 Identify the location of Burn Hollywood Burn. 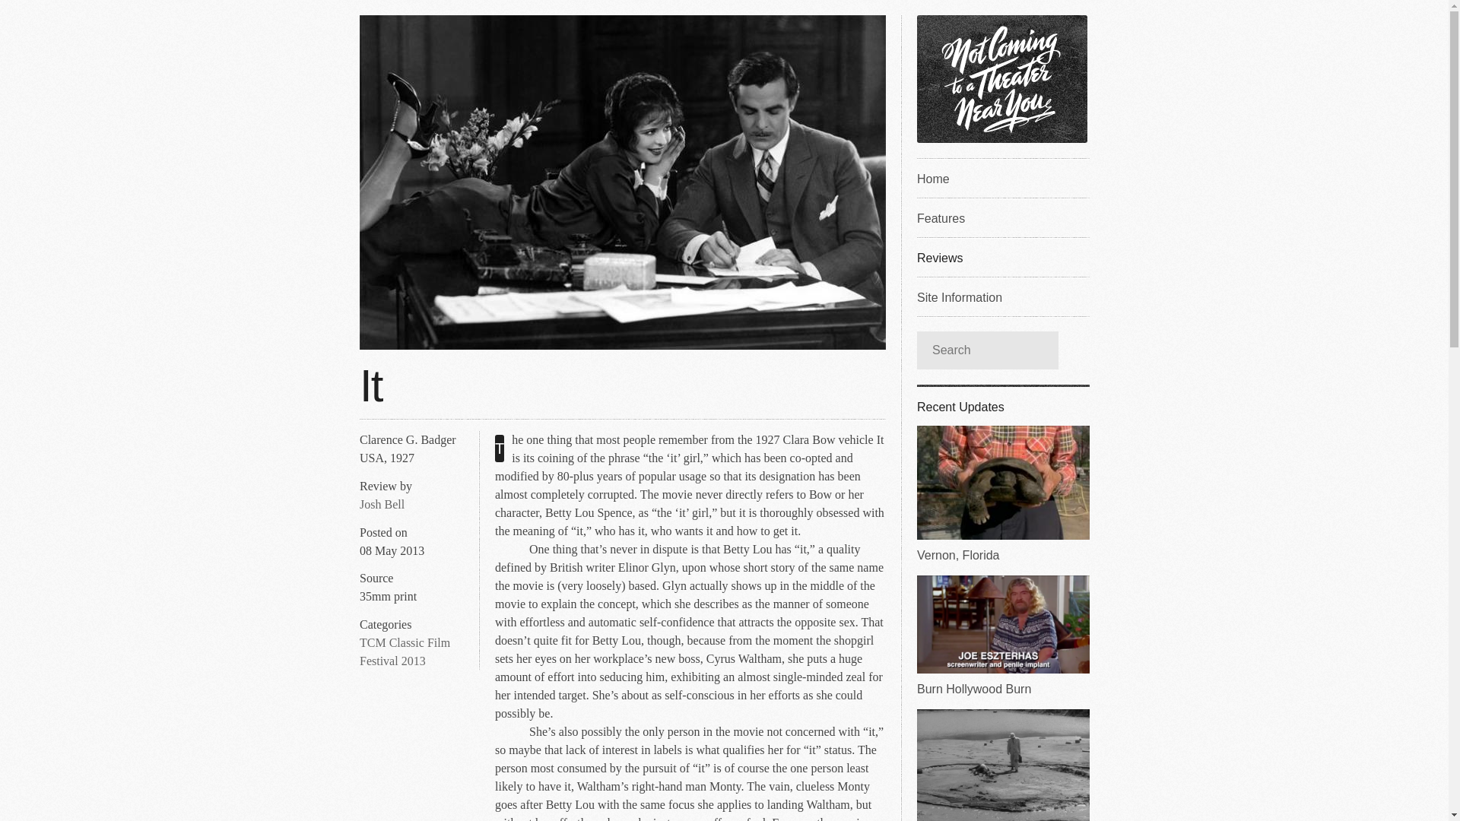
(1002, 636).